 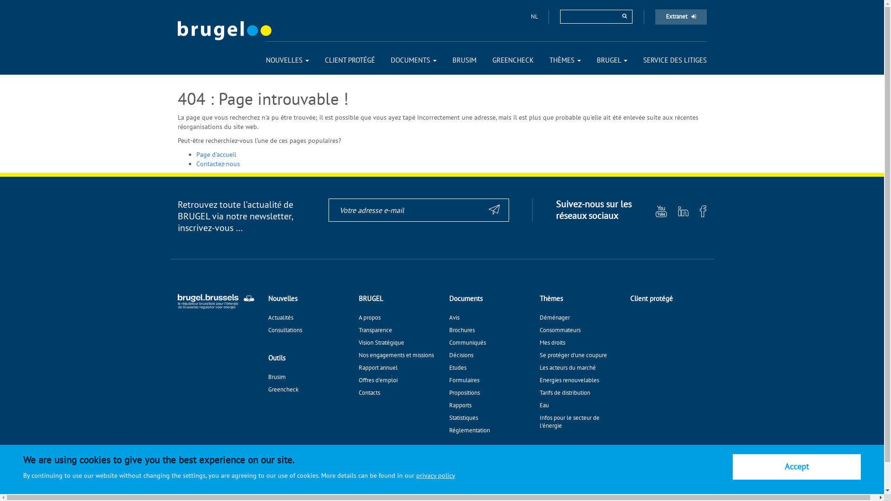 What do you see at coordinates (560, 330) in the screenshot?
I see `Consommateurs` at bounding box center [560, 330].